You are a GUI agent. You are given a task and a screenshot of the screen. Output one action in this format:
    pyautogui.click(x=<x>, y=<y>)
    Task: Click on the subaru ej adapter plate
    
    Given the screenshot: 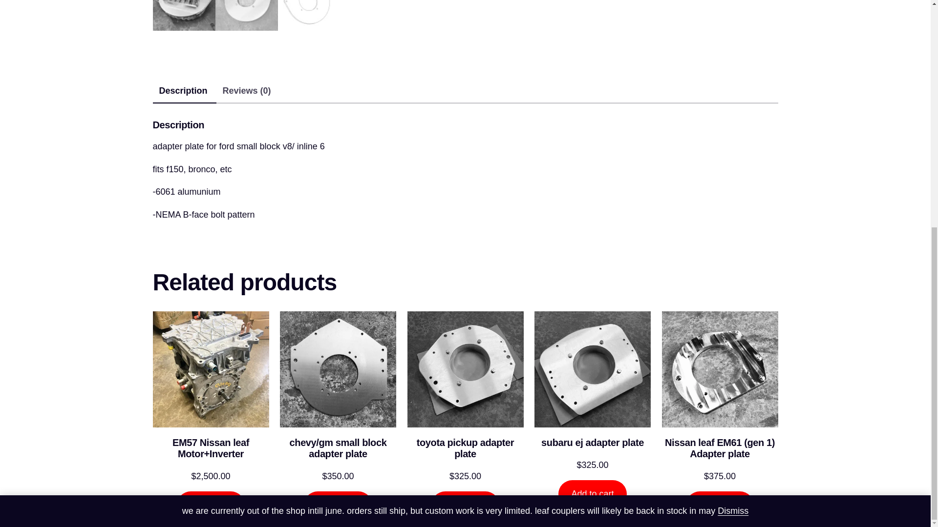 What is the action you would take?
    pyautogui.click(x=592, y=443)
    